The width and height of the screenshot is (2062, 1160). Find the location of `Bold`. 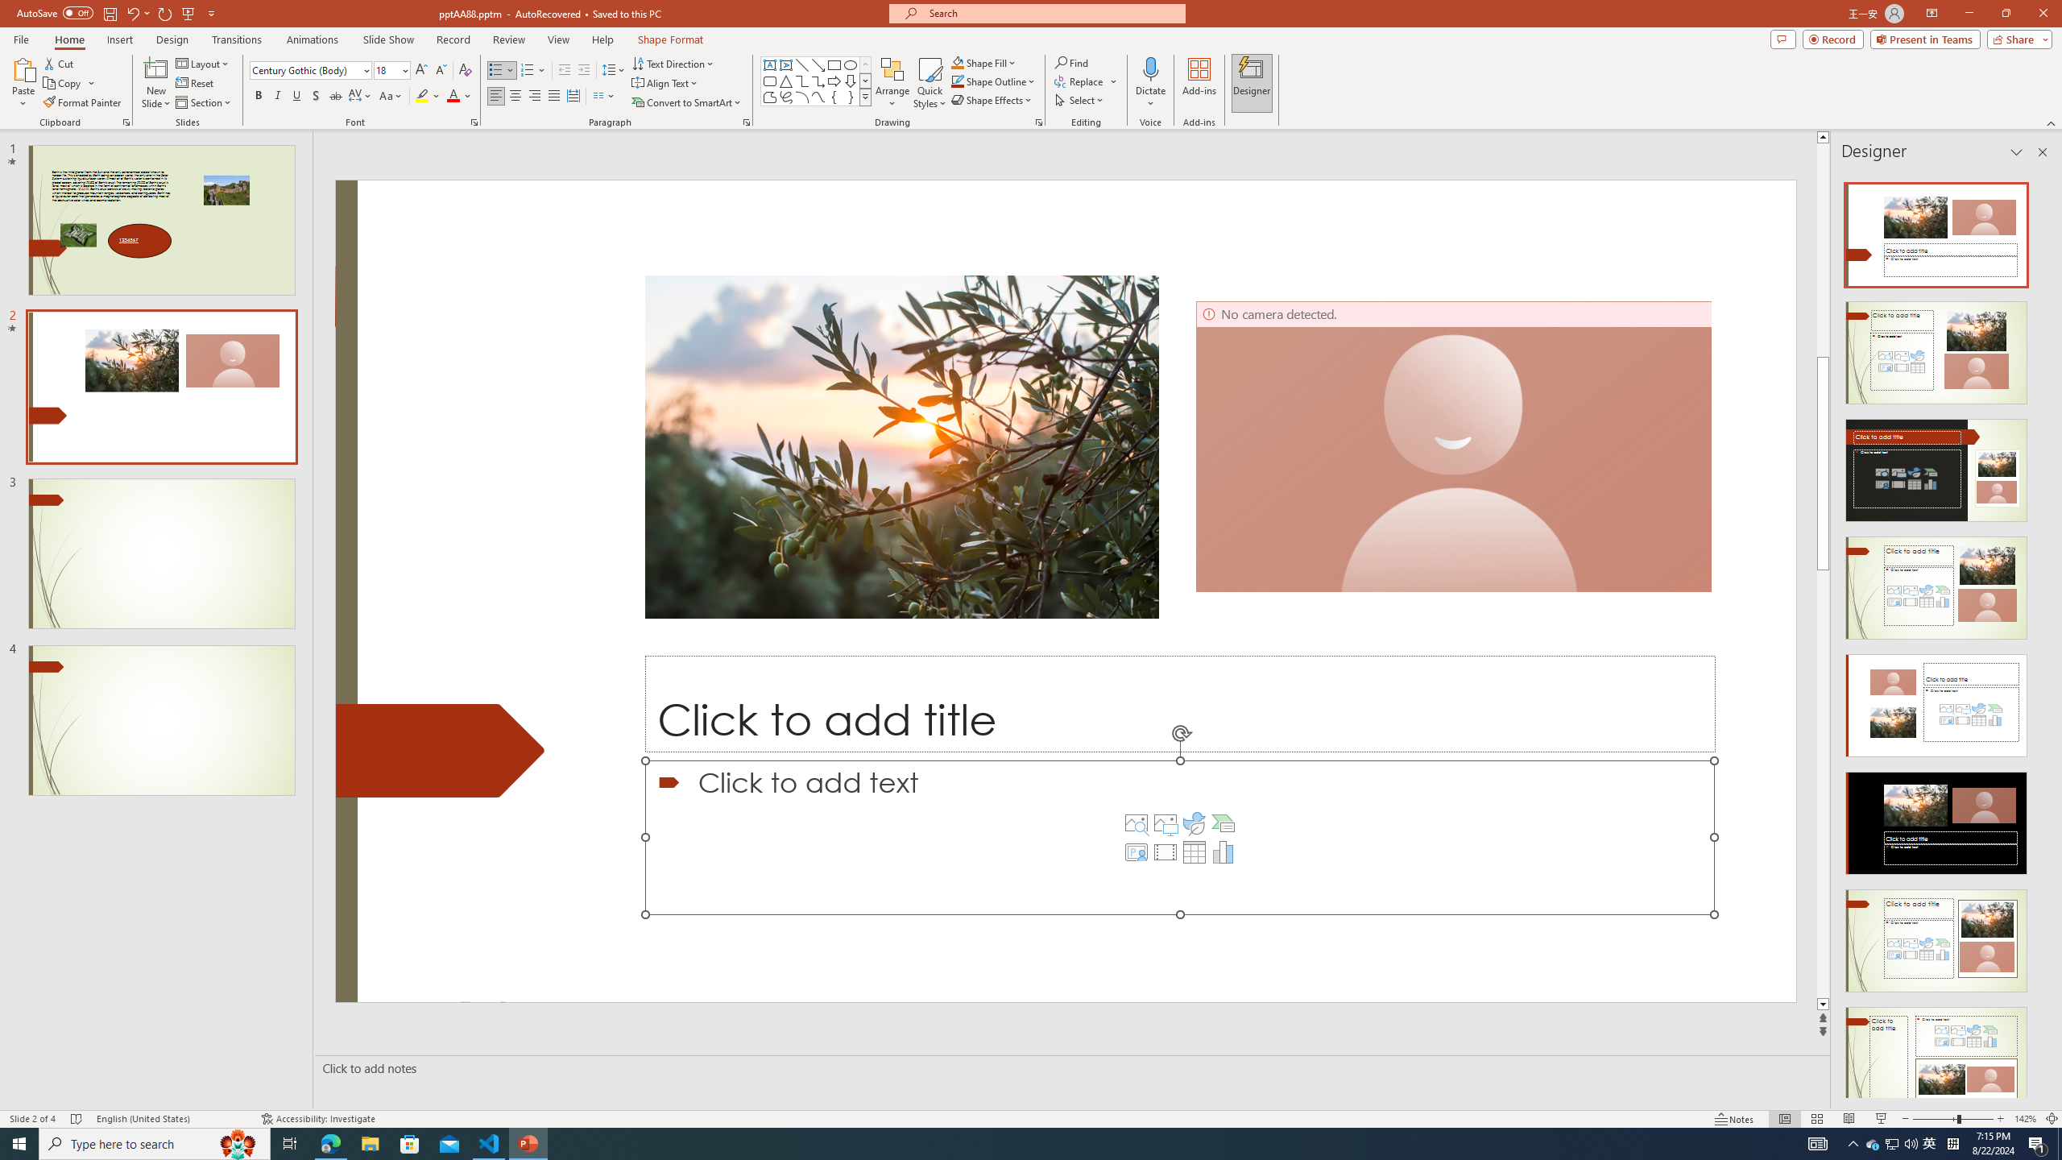

Bold is located at coordinates (258, 97).